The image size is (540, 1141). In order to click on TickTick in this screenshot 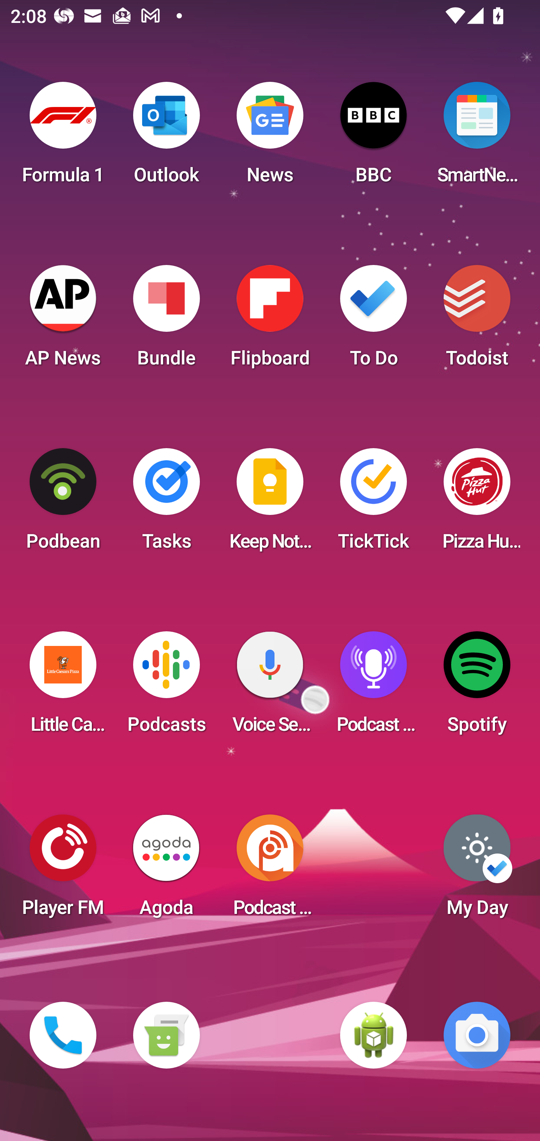, I will do `click(373, 504)`.